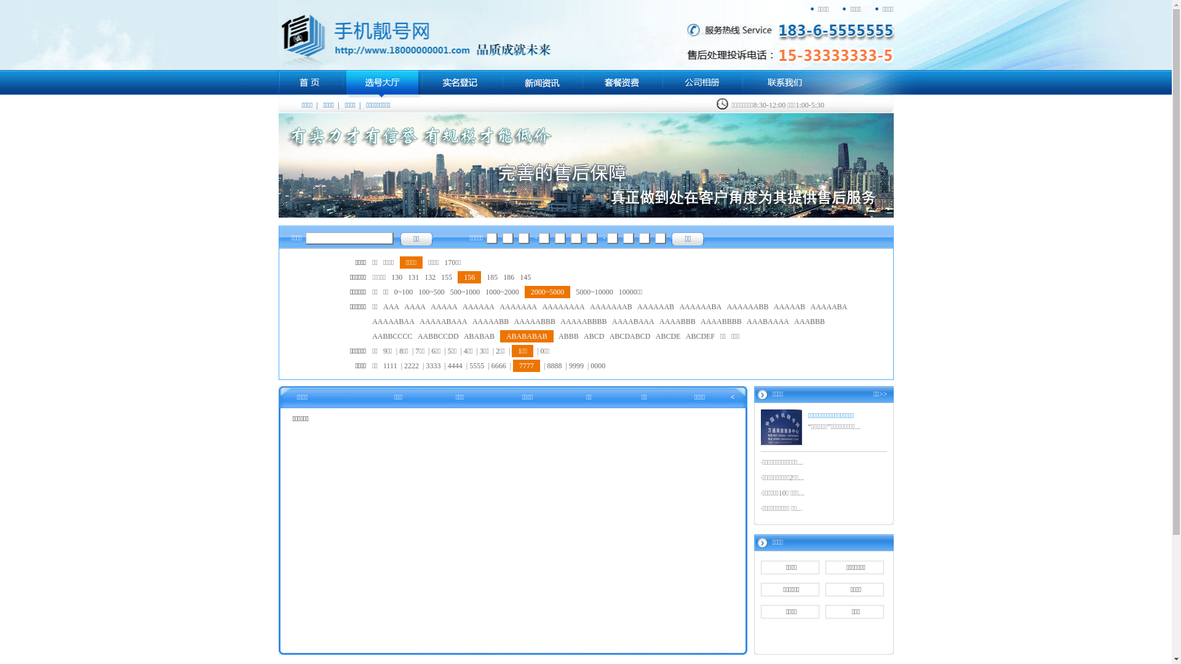  What do you see at coordinates (412, 366) in the screenshot?
I see `2222` at bounding box center [412, 366].